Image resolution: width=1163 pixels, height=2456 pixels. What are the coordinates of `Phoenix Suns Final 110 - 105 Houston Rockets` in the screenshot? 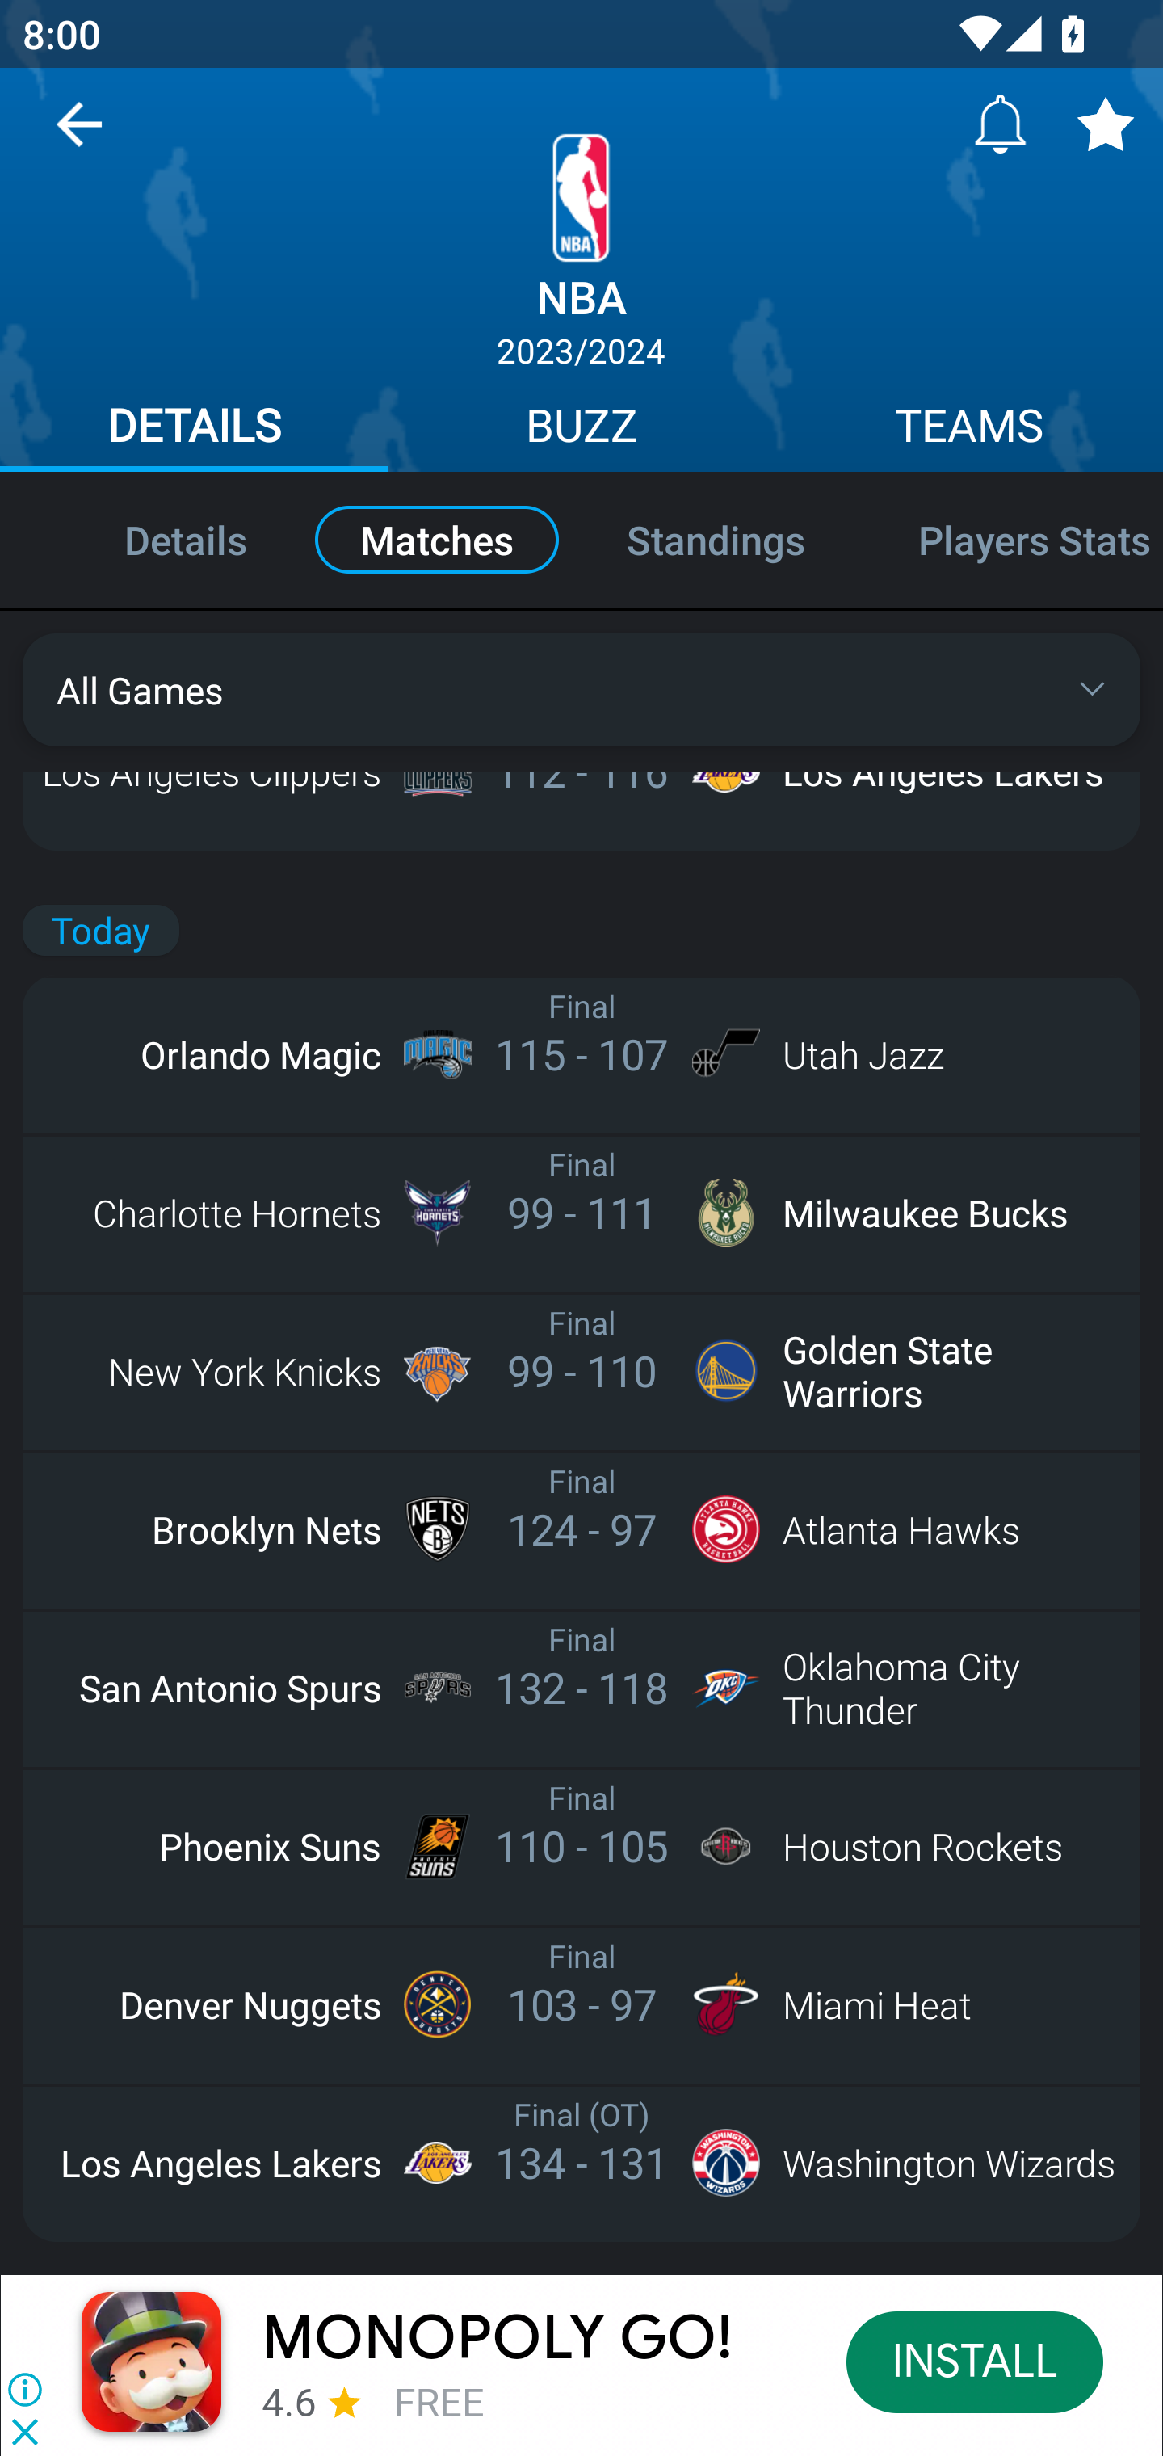 It's located at (581, 1845).